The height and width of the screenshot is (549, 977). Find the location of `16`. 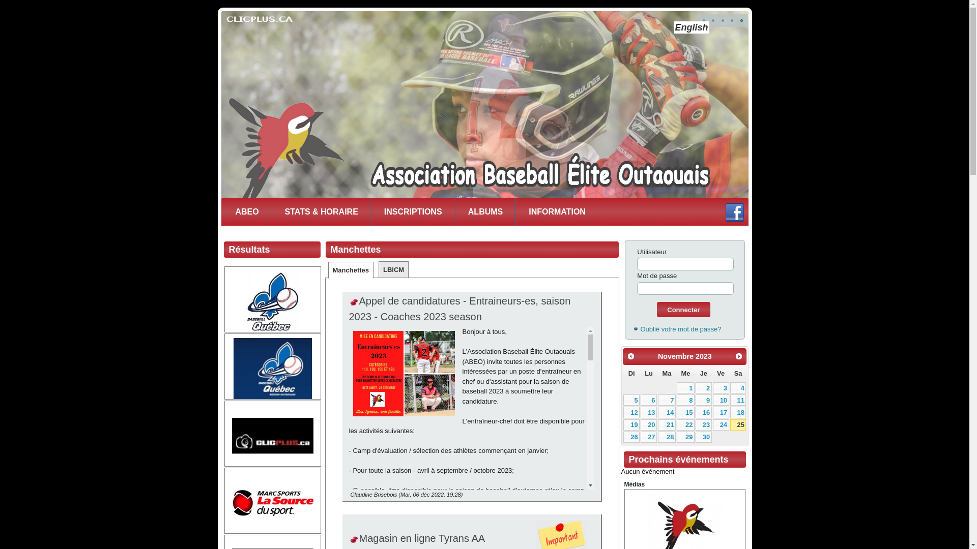

16 is located at coordinates (704, 412).